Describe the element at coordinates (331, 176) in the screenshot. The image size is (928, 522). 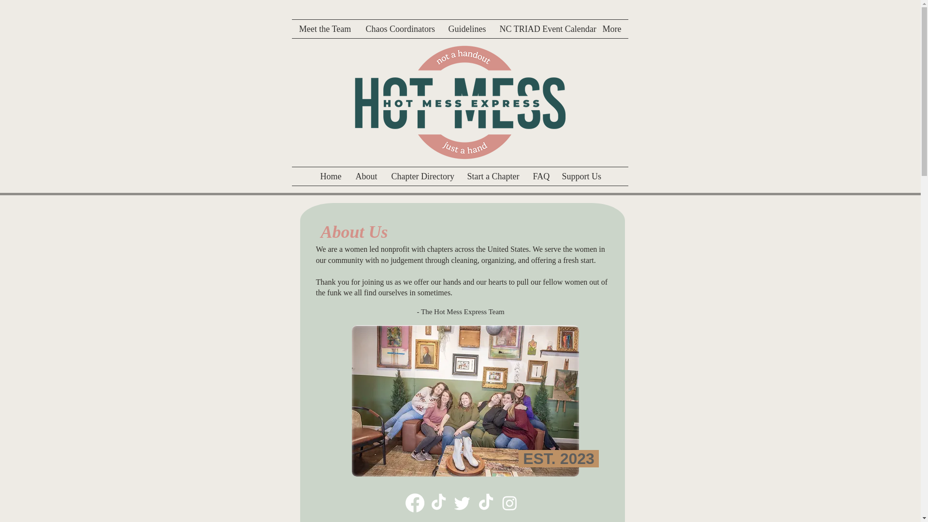
I see `Home` at that location.